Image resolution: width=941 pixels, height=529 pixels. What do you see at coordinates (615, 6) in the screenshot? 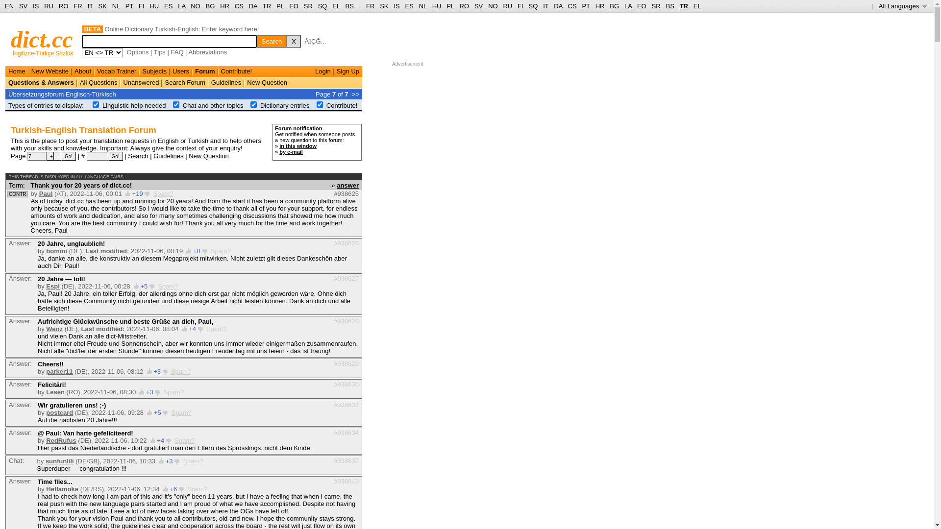
I see `BG` at bounding box center [615, 6].